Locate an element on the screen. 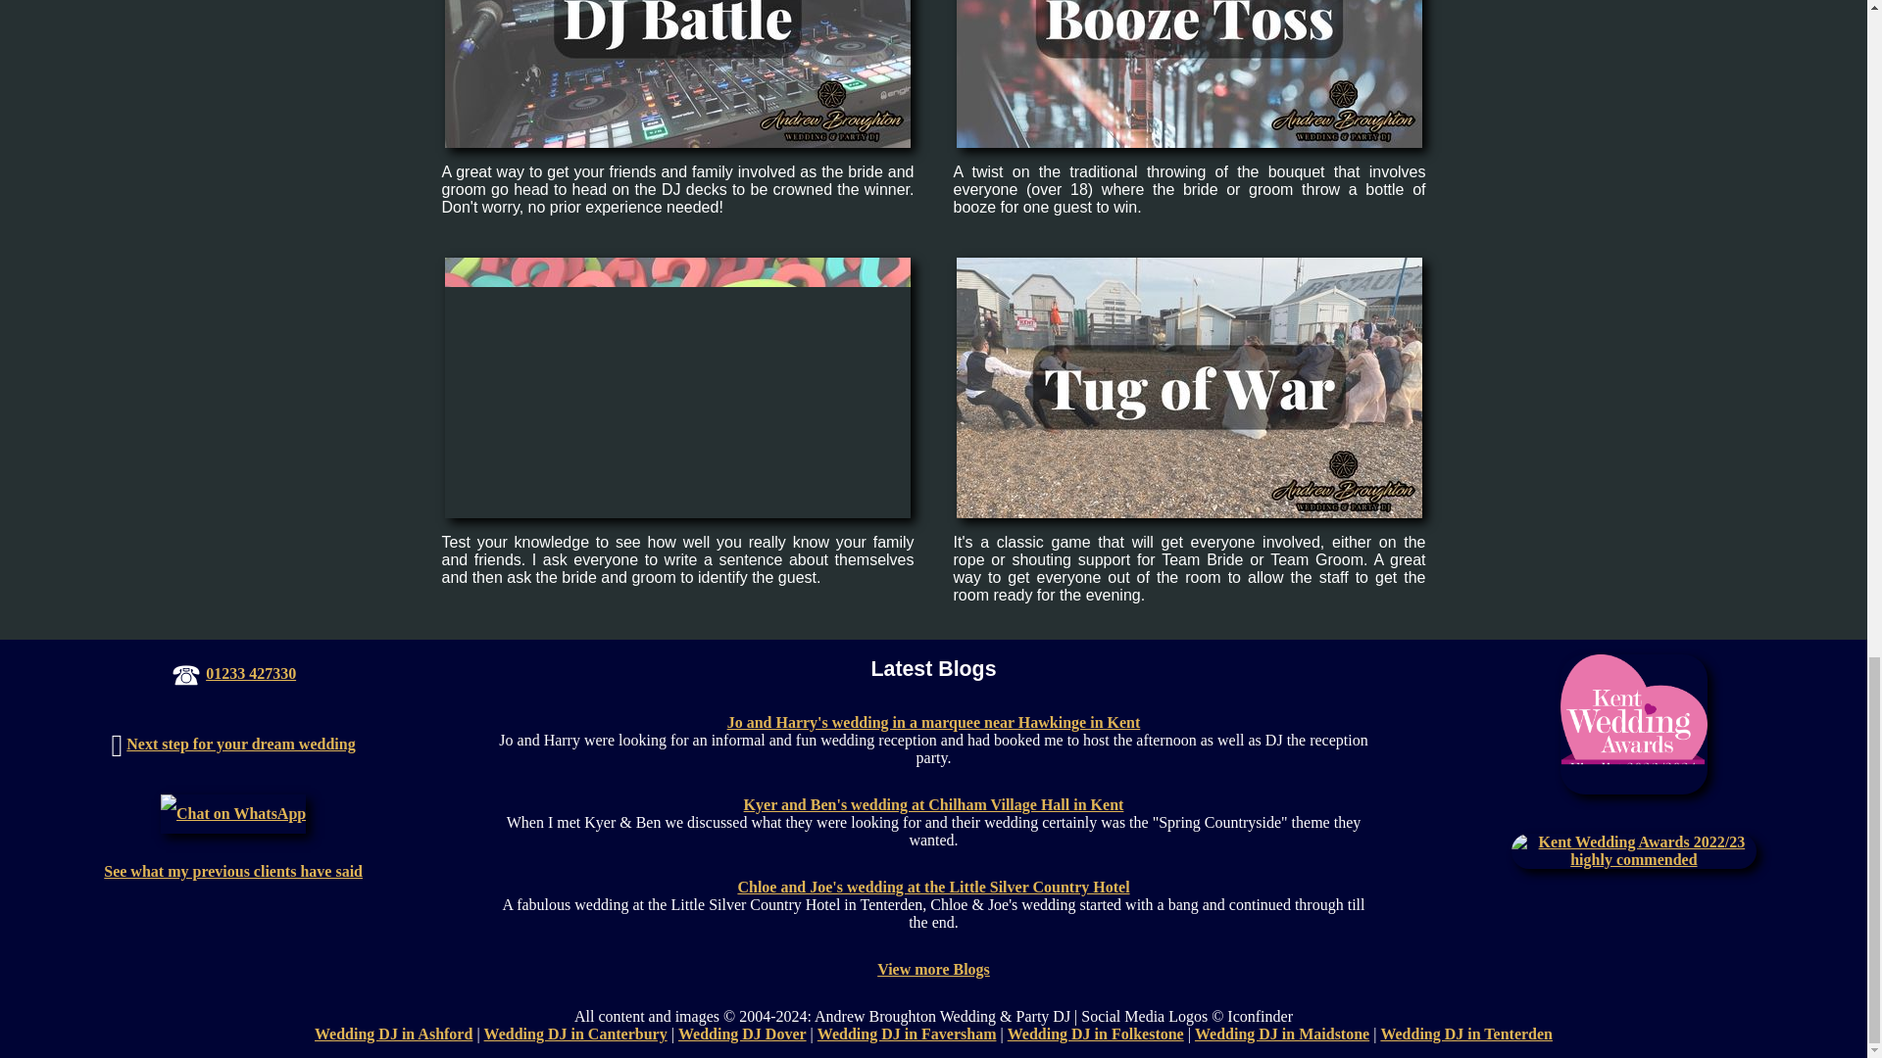 Image resolution: width=1882 pixels, height=1058 pixels. Chloe and Joe's wedding at the Little Silver Country Hotel is located at coordinates (933, 887).